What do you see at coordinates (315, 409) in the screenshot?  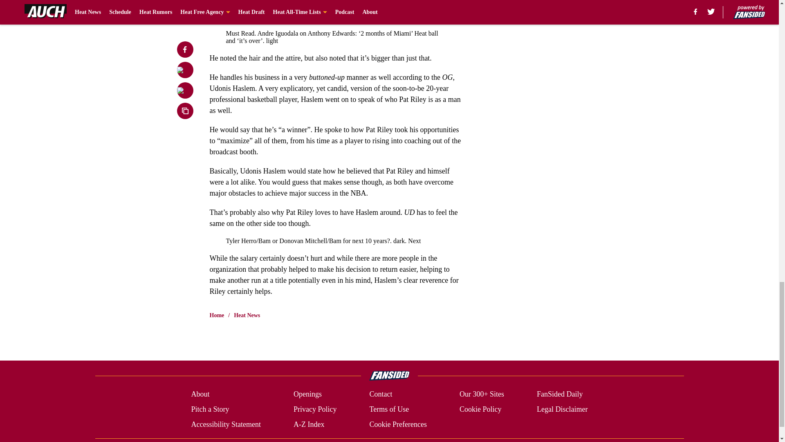 I see `Privacy Policy` at bounding box center [315, 409].